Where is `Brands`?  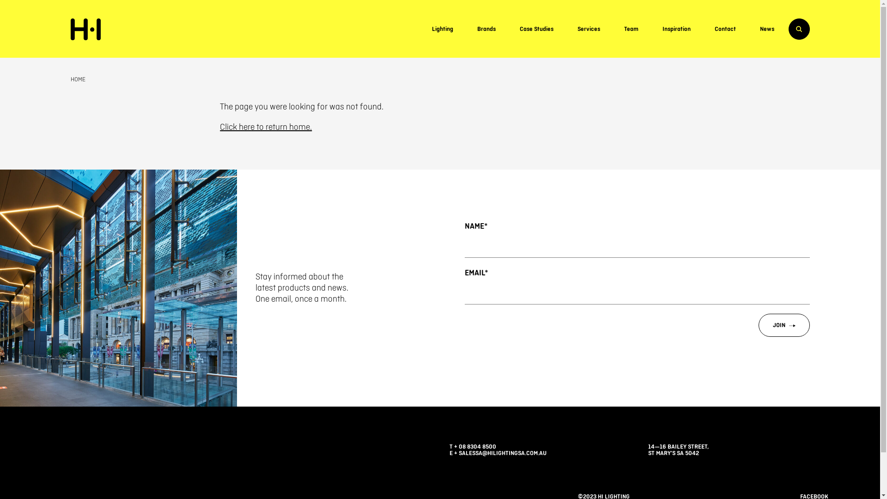 Brands is located at coordinates (486, 29).